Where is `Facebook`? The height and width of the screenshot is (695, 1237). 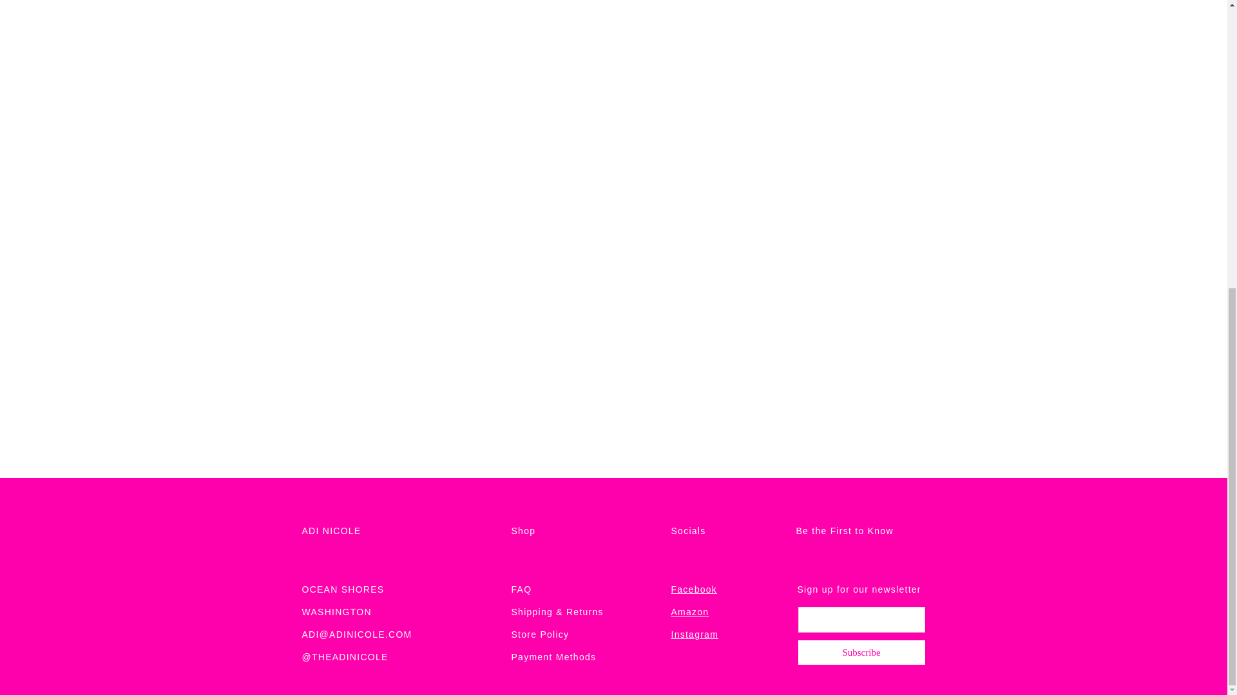
Facebook is located at coordinates (695, 589).